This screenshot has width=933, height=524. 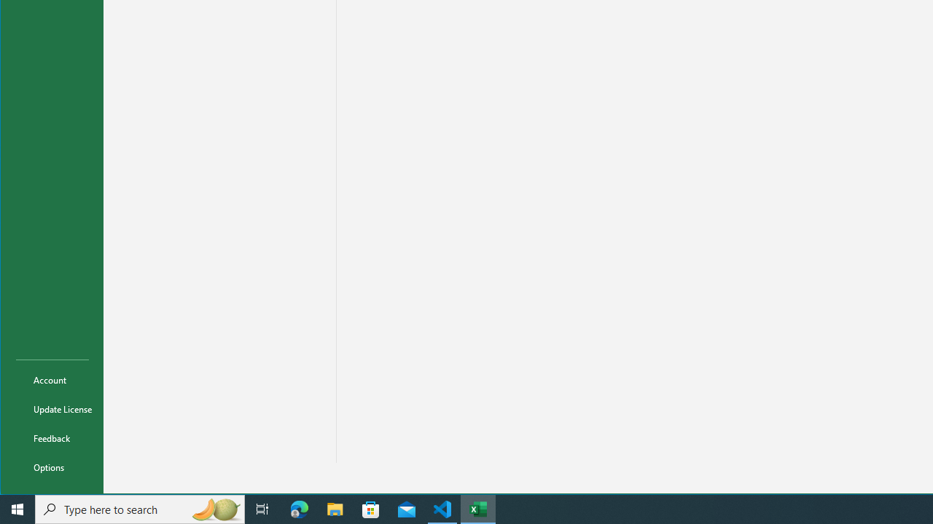 What do you see at coordinates (140, 509) in the screenshot?
I see `Type here to search` at bounding box center [140, 509].